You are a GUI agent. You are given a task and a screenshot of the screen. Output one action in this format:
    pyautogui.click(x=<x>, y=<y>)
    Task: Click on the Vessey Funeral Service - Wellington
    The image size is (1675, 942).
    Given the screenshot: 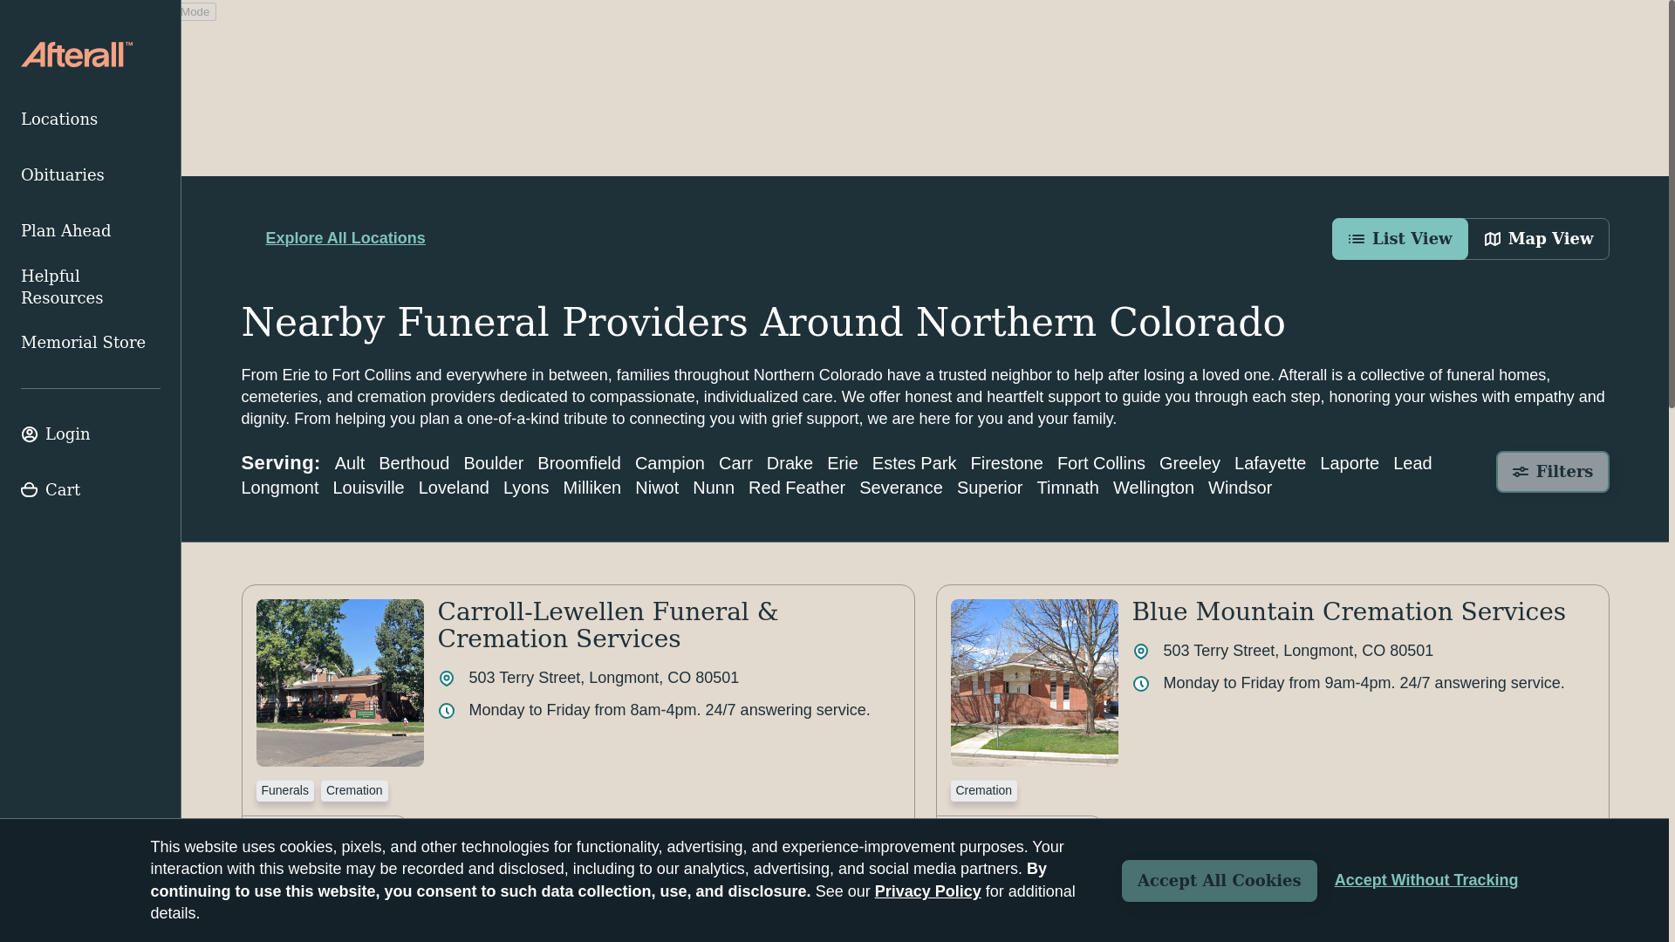 What is the action you would take?
    pyautogui.click(x=1354, y=913)
    